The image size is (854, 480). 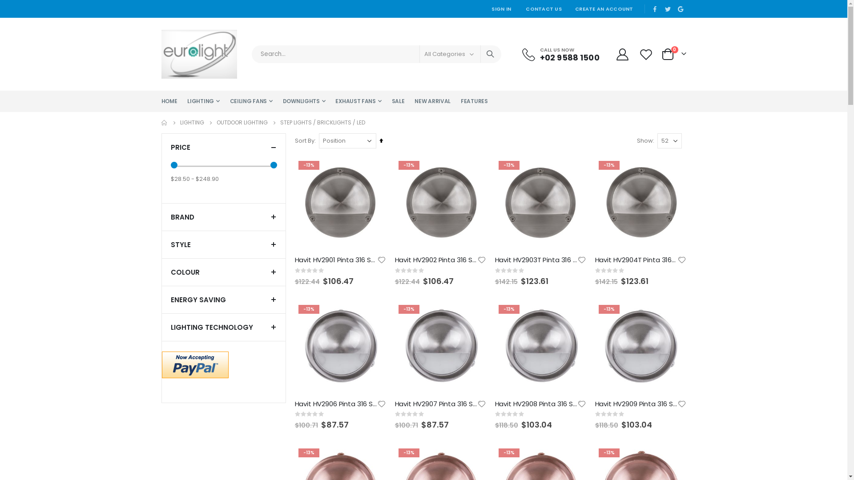 I want to click on Cart
0, so click(x=673, y=54).